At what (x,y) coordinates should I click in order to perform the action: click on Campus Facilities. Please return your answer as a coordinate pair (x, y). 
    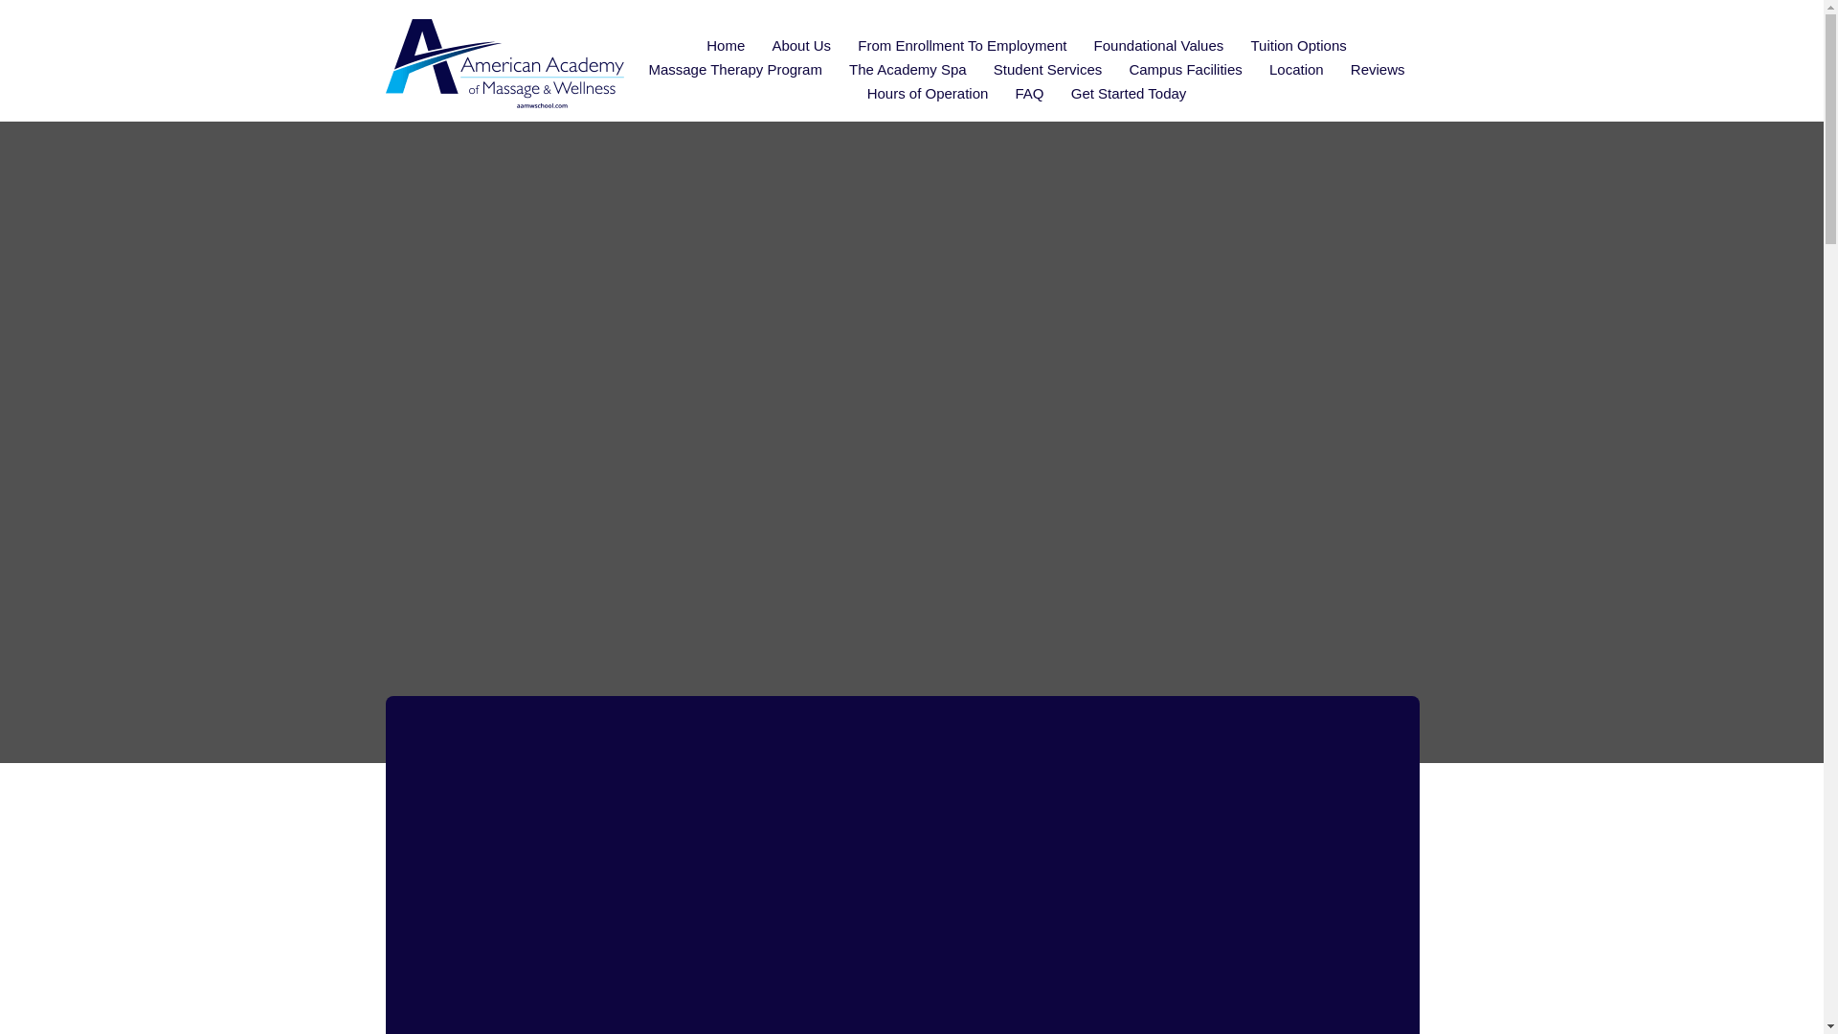
    Looking at the image, I should click on (1185, 69).